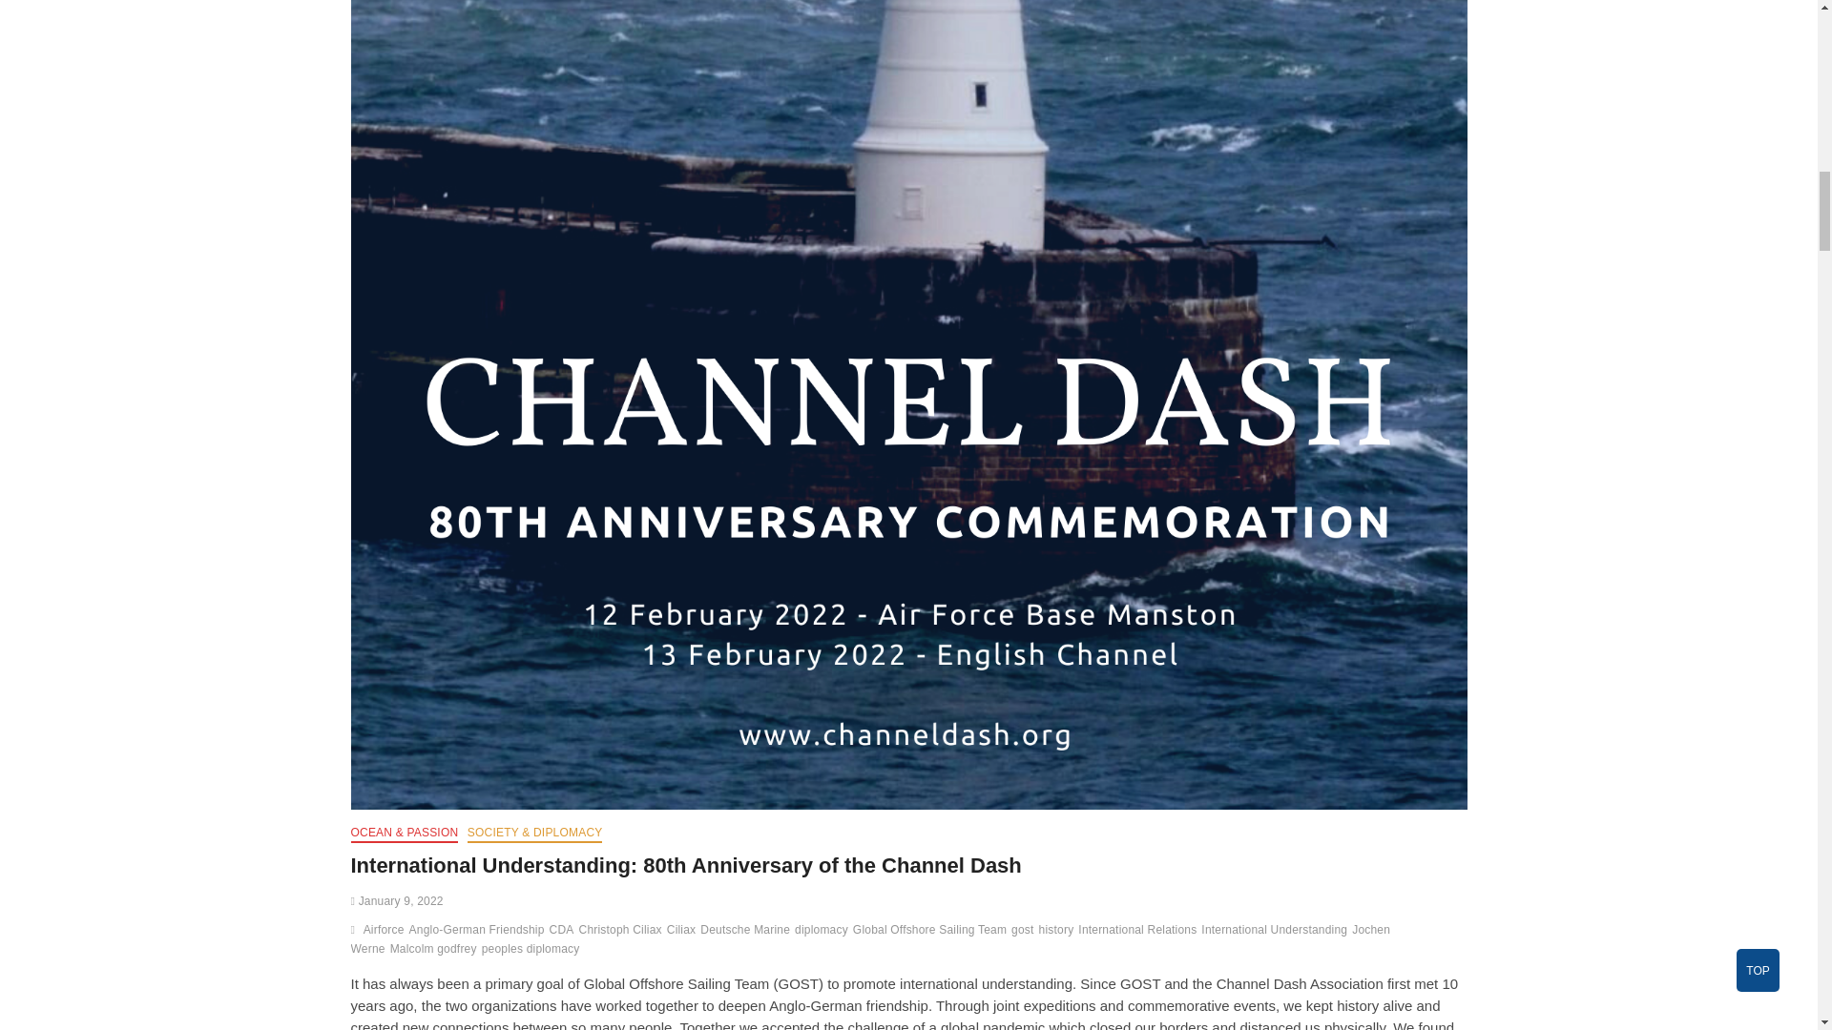 This screenshot has width=1832, height=1030. What do you see at coordinates (622, 932) in the screenshot?
I see `Christoph Ciliax` at bounding box center [622, 932].